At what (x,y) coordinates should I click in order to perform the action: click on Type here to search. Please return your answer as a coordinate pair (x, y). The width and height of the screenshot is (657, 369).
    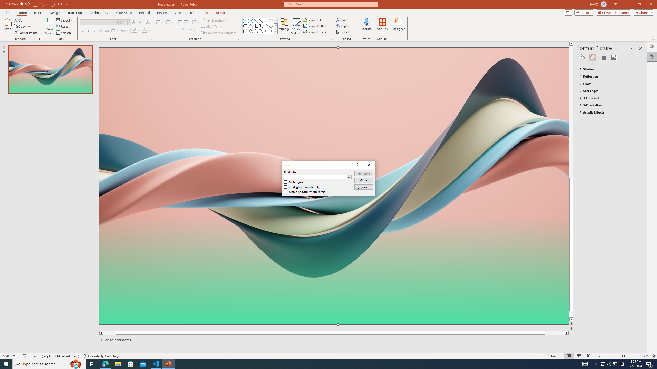
    Looking at the image, I should click on (49, 364).